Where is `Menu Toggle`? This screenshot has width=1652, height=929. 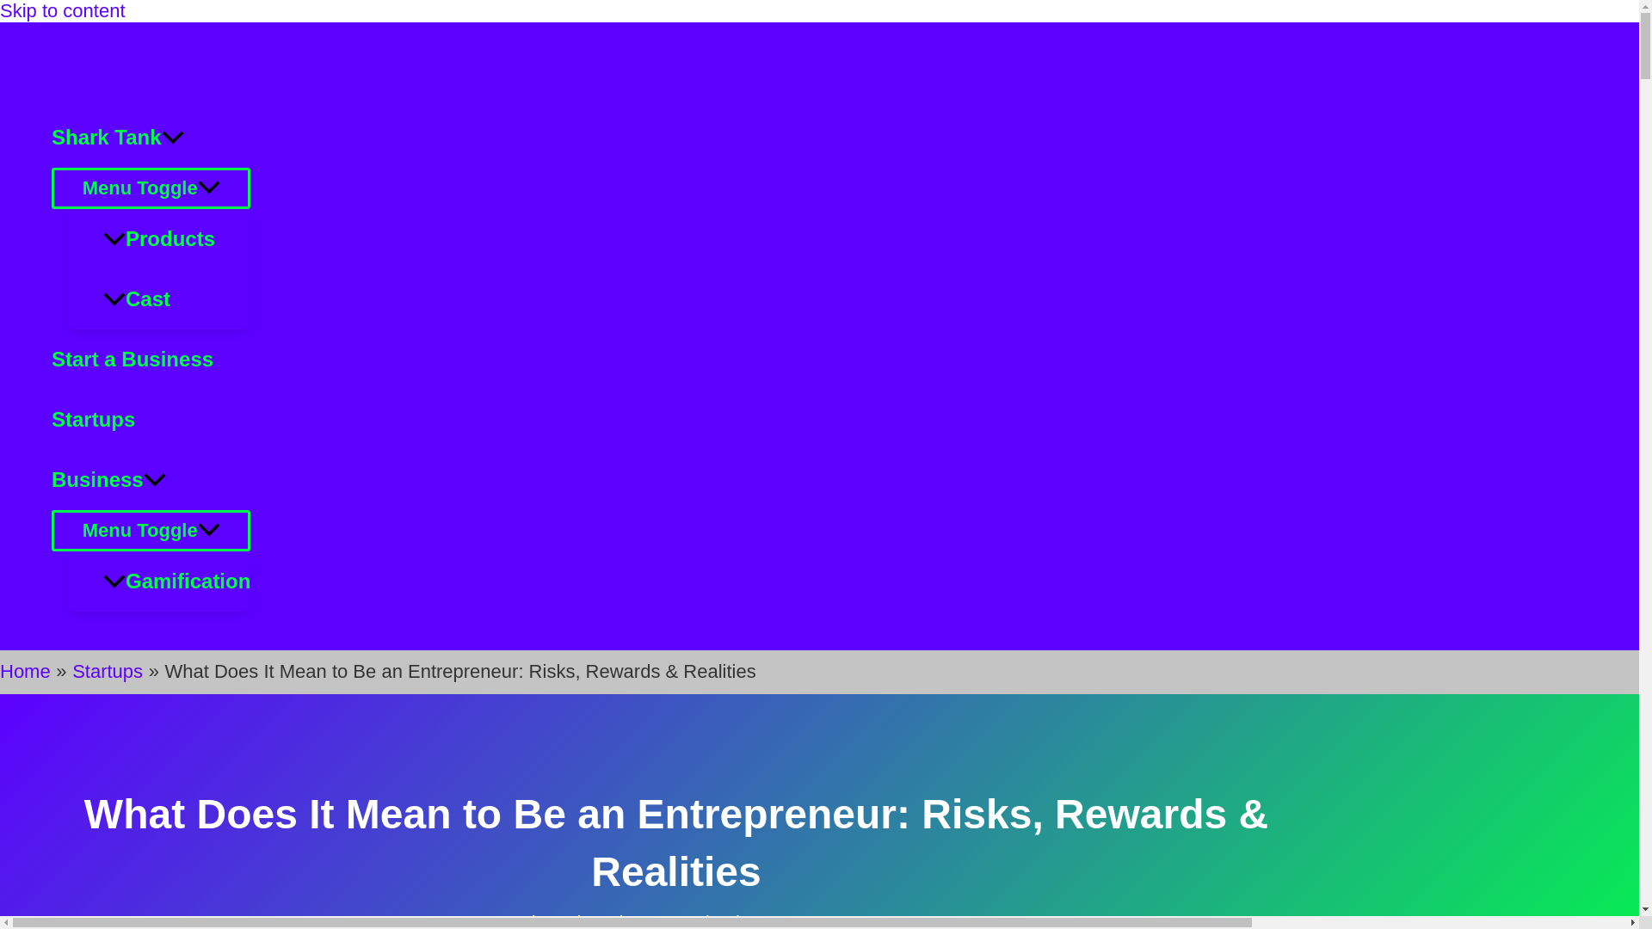
Menu Toggle is located at coordinates (151, 530).